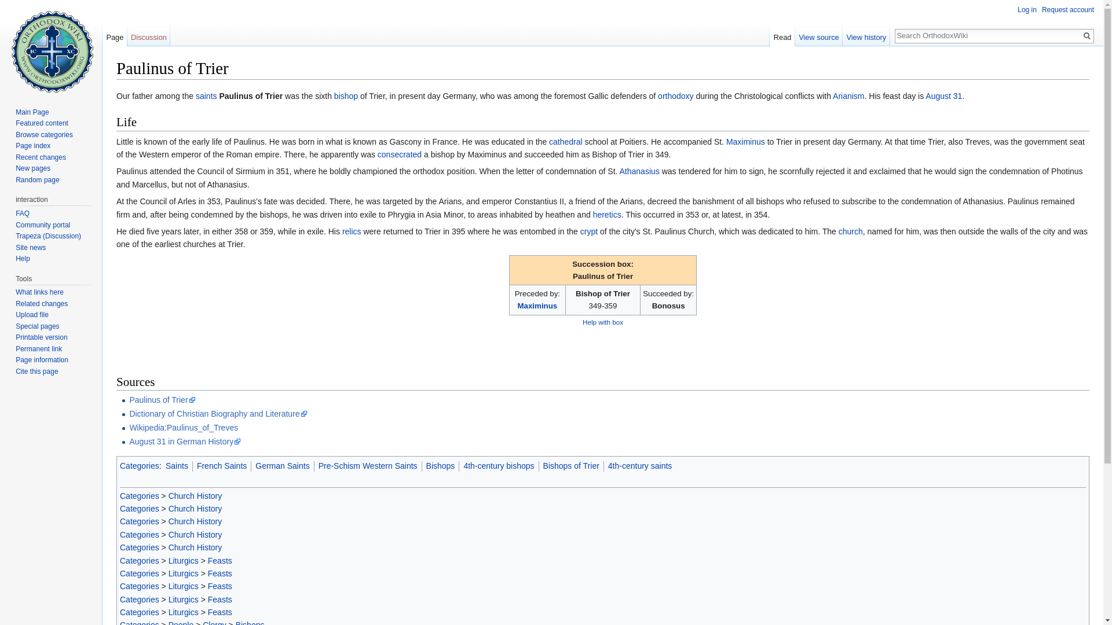 The image size is (1112, 625). I want to click on Categories, so click(139, 495).